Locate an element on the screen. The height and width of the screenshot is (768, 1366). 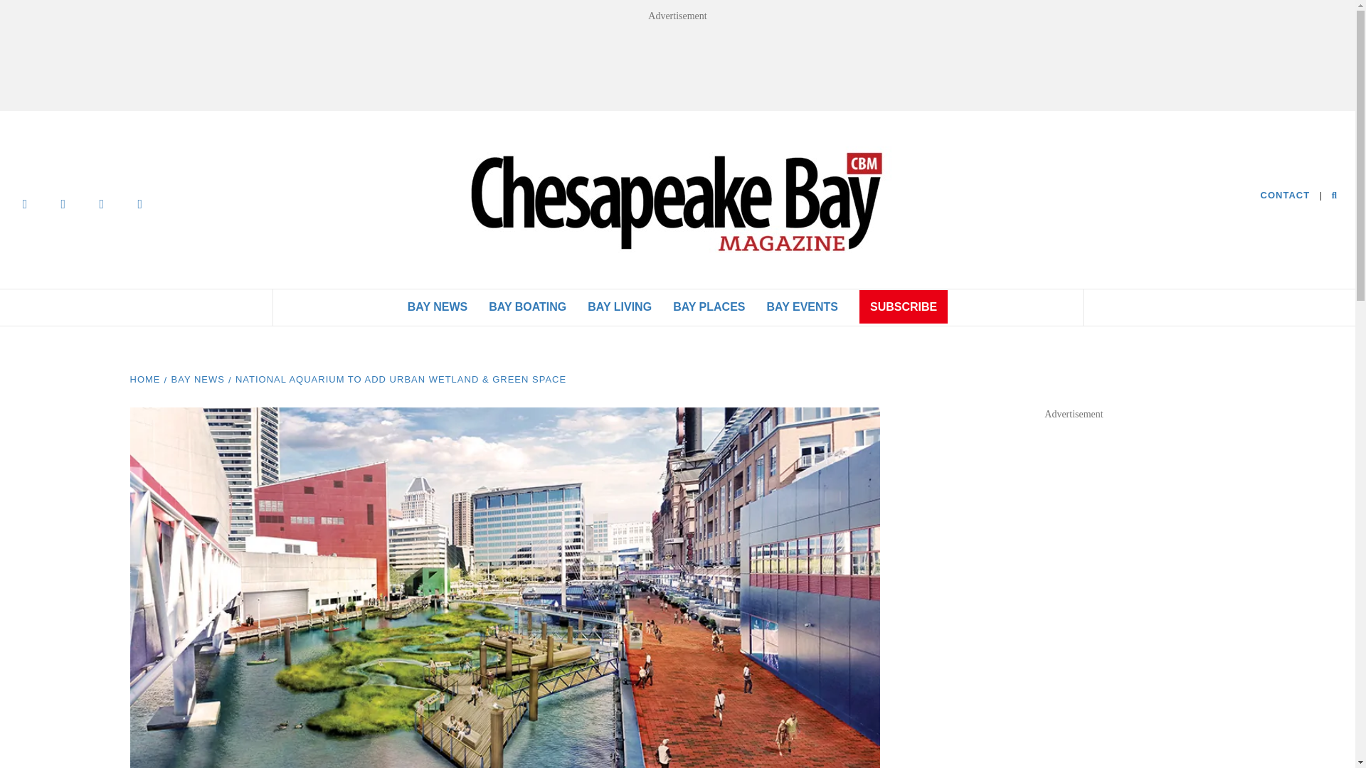
Twitter is located at coordinates (63, 203).